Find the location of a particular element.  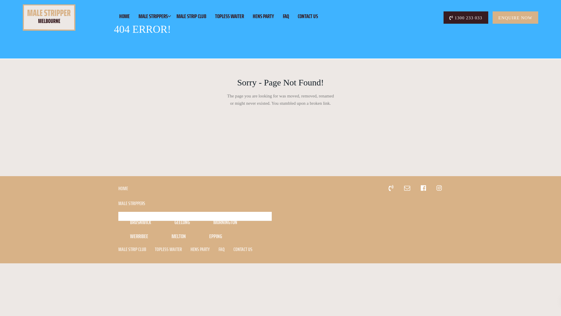

FAQ is located at coordinates (221, 250).